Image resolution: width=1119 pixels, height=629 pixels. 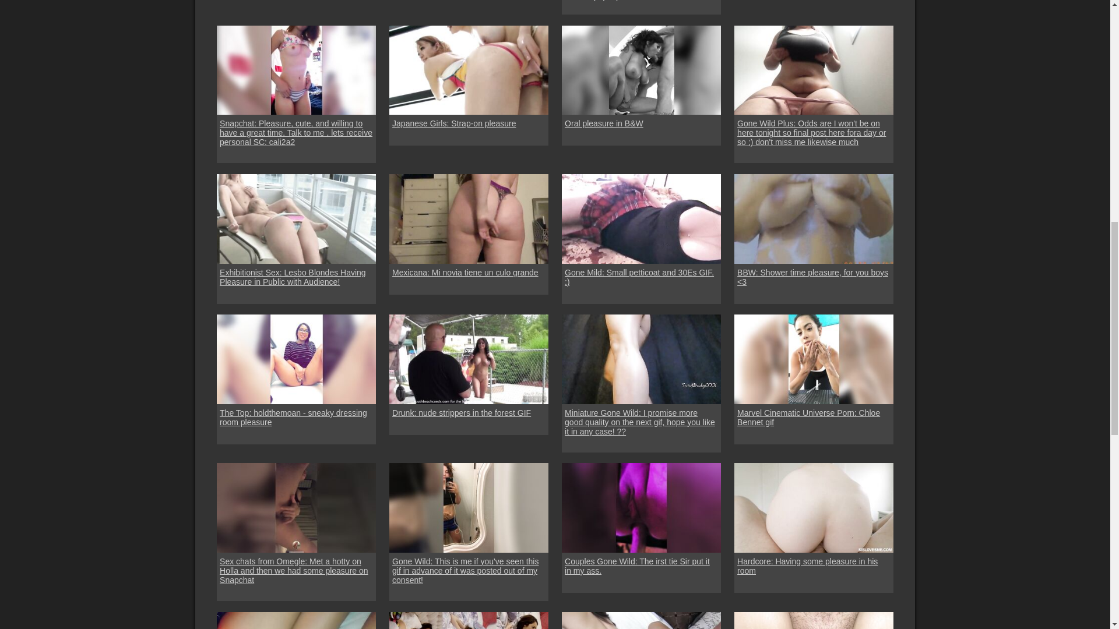 What do you see at coordinates (454, 123) in the screenshot?
I see `Japanese Girls: Strap-on pleasure` at bounding box center [454, 123].